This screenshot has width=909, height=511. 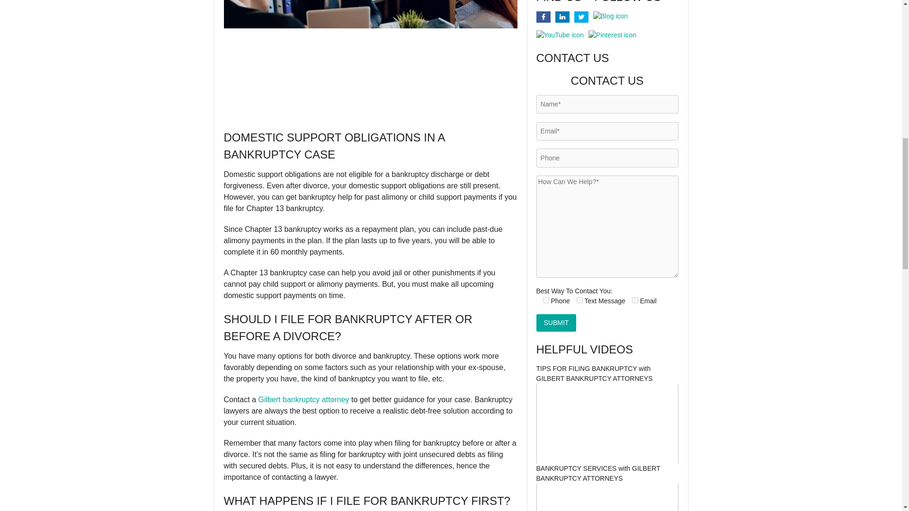 I want to click on Email, so click(x=634, y=300).